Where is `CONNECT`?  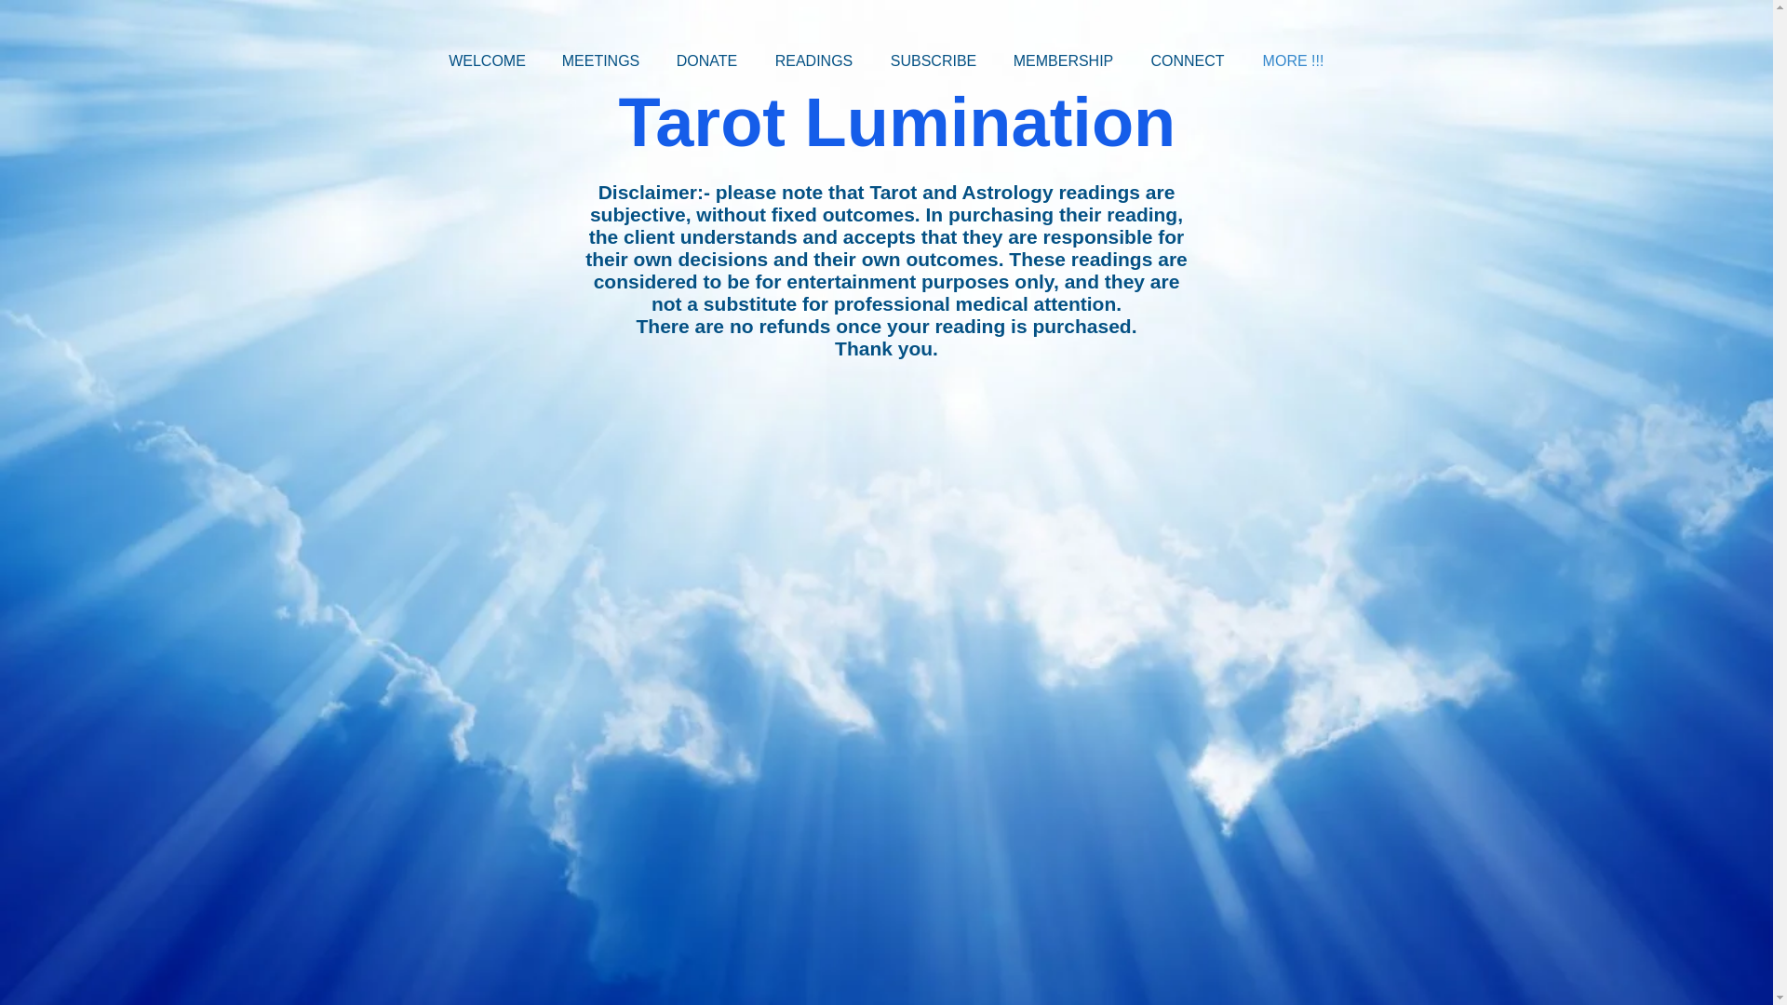
CONNECT is located at coordinates (1188, 61).